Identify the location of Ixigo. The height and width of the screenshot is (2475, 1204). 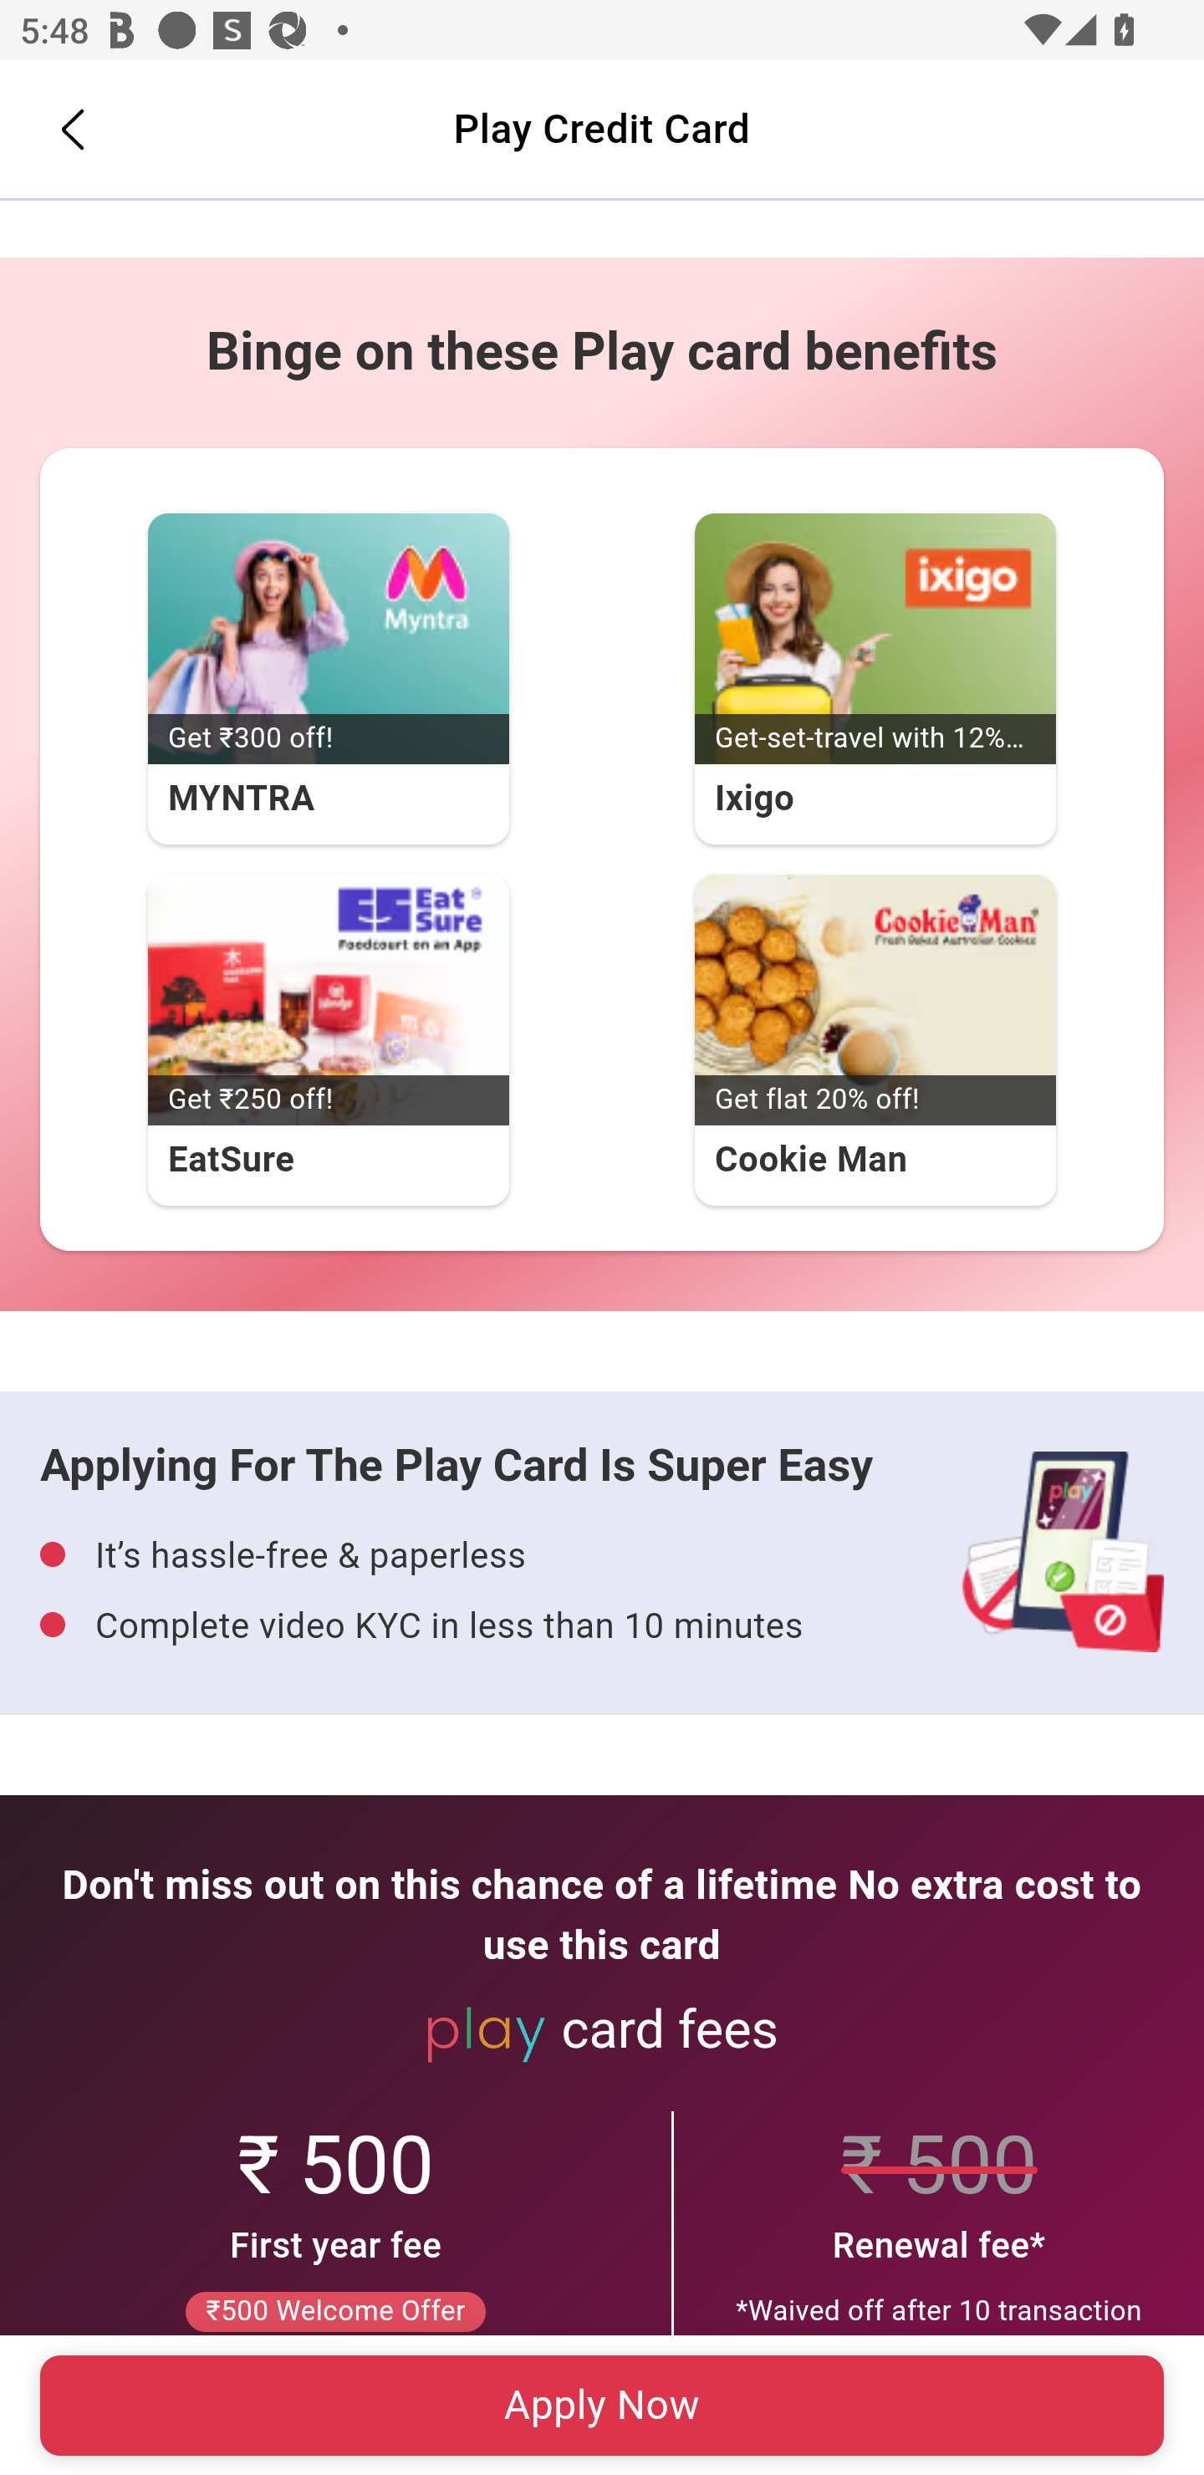
(875, 640).